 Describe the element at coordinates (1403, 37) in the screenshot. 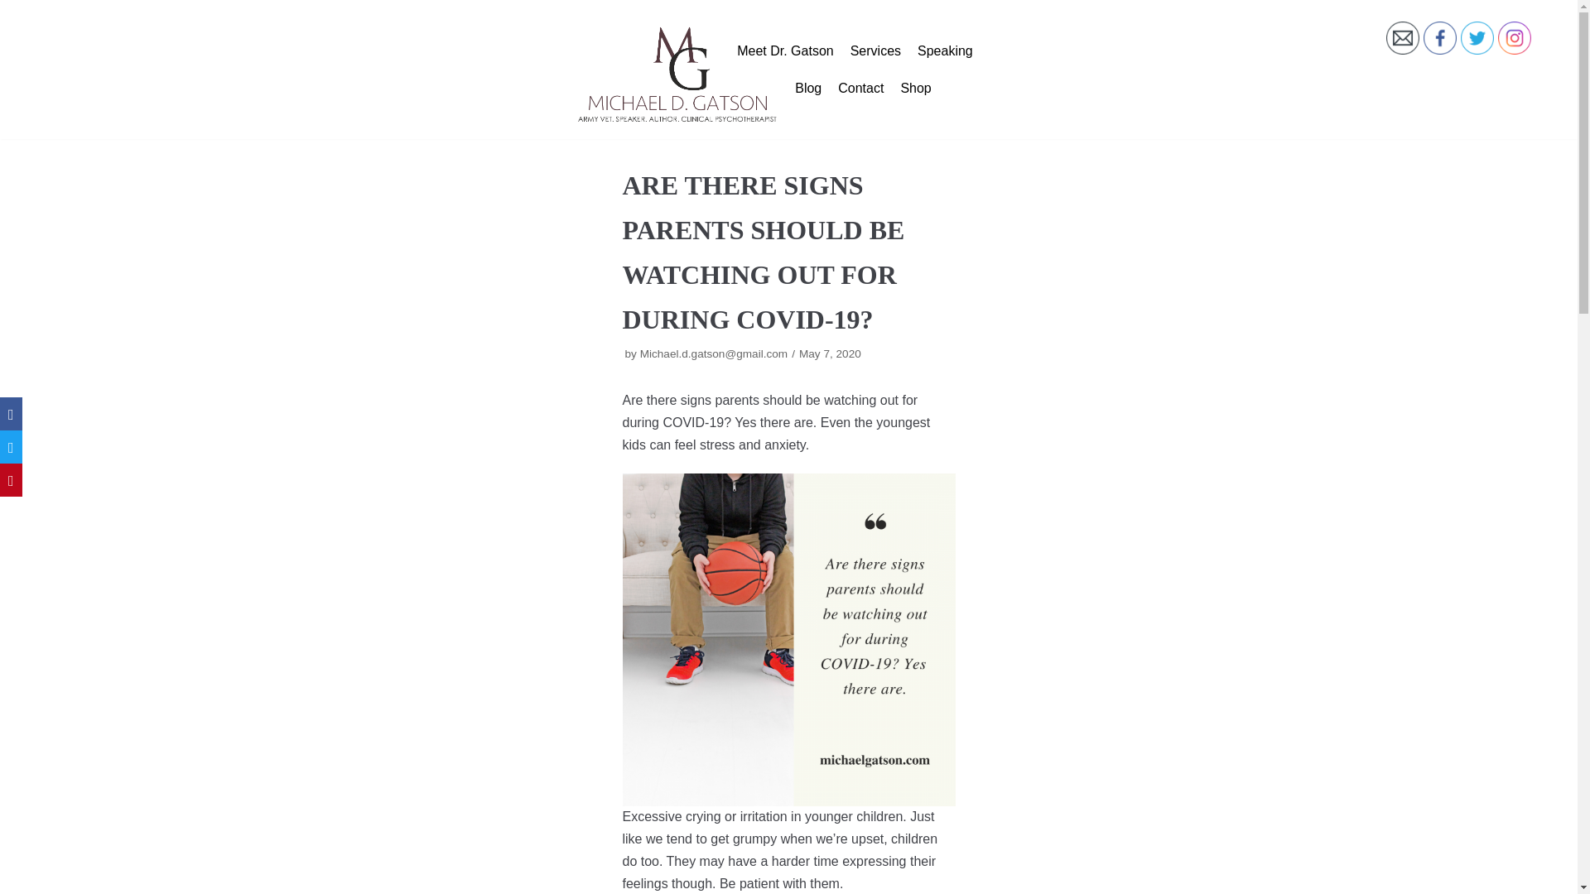

I see `Follow by Email` at that location.